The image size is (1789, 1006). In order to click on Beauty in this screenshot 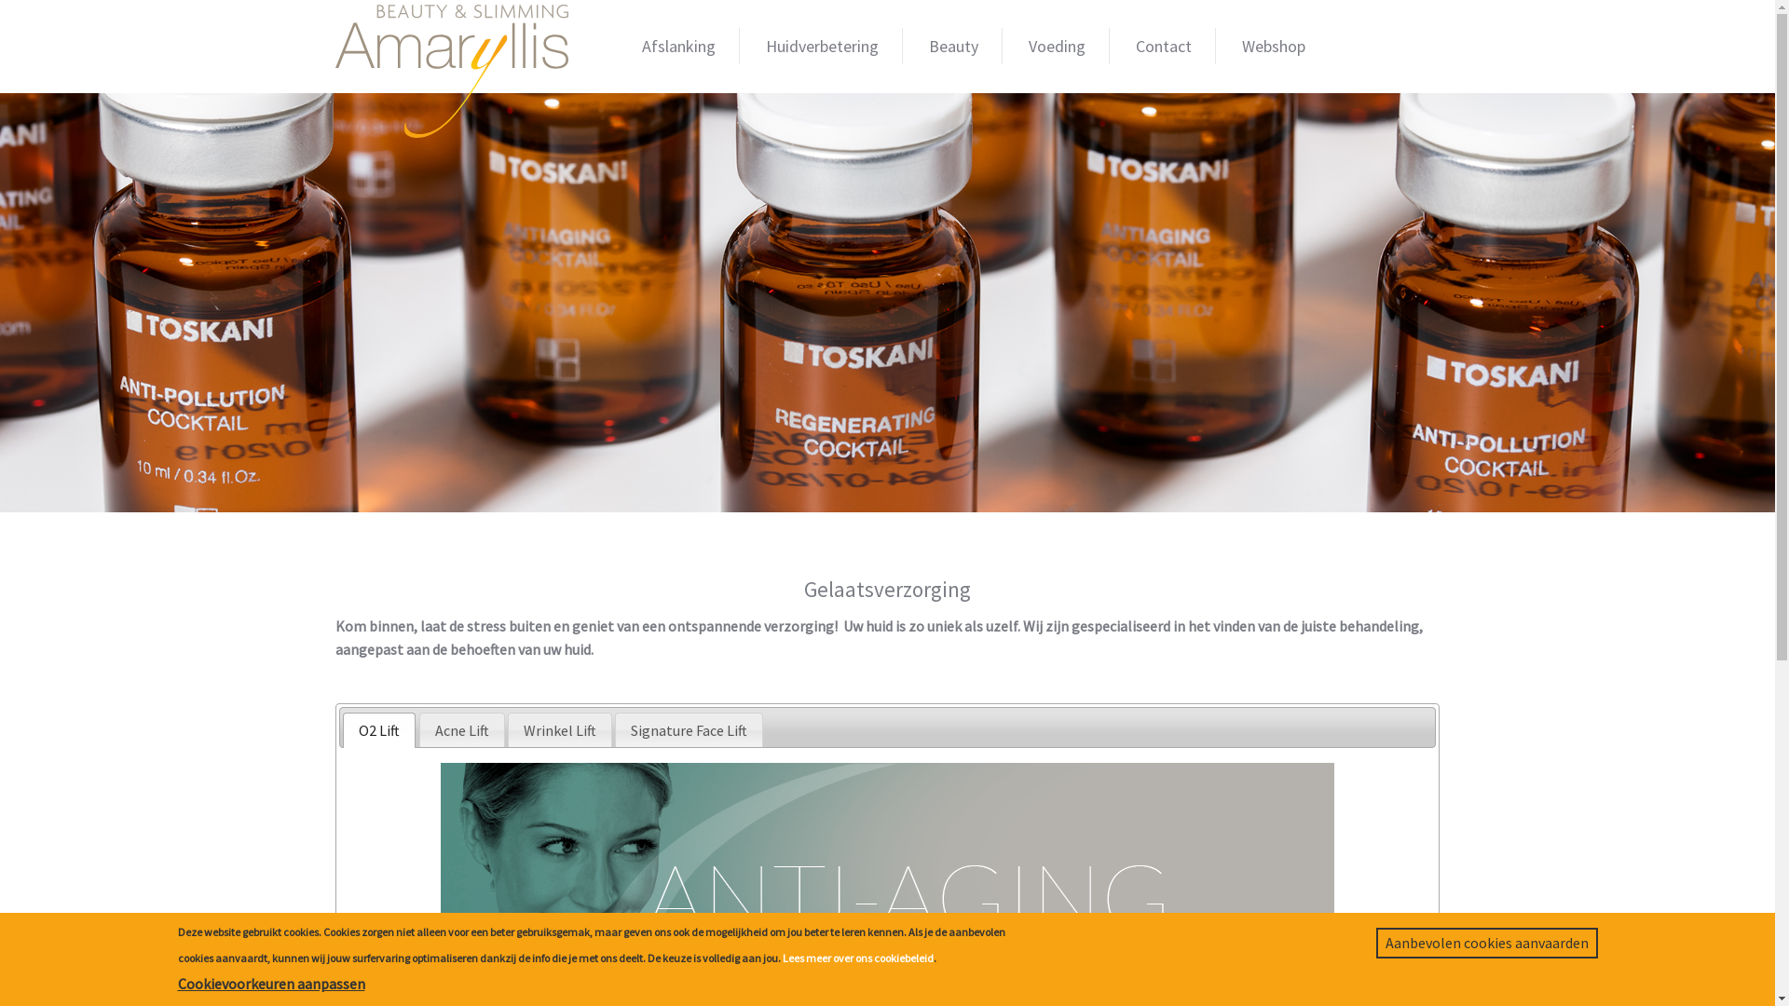, I will do `click(954, 47)`.